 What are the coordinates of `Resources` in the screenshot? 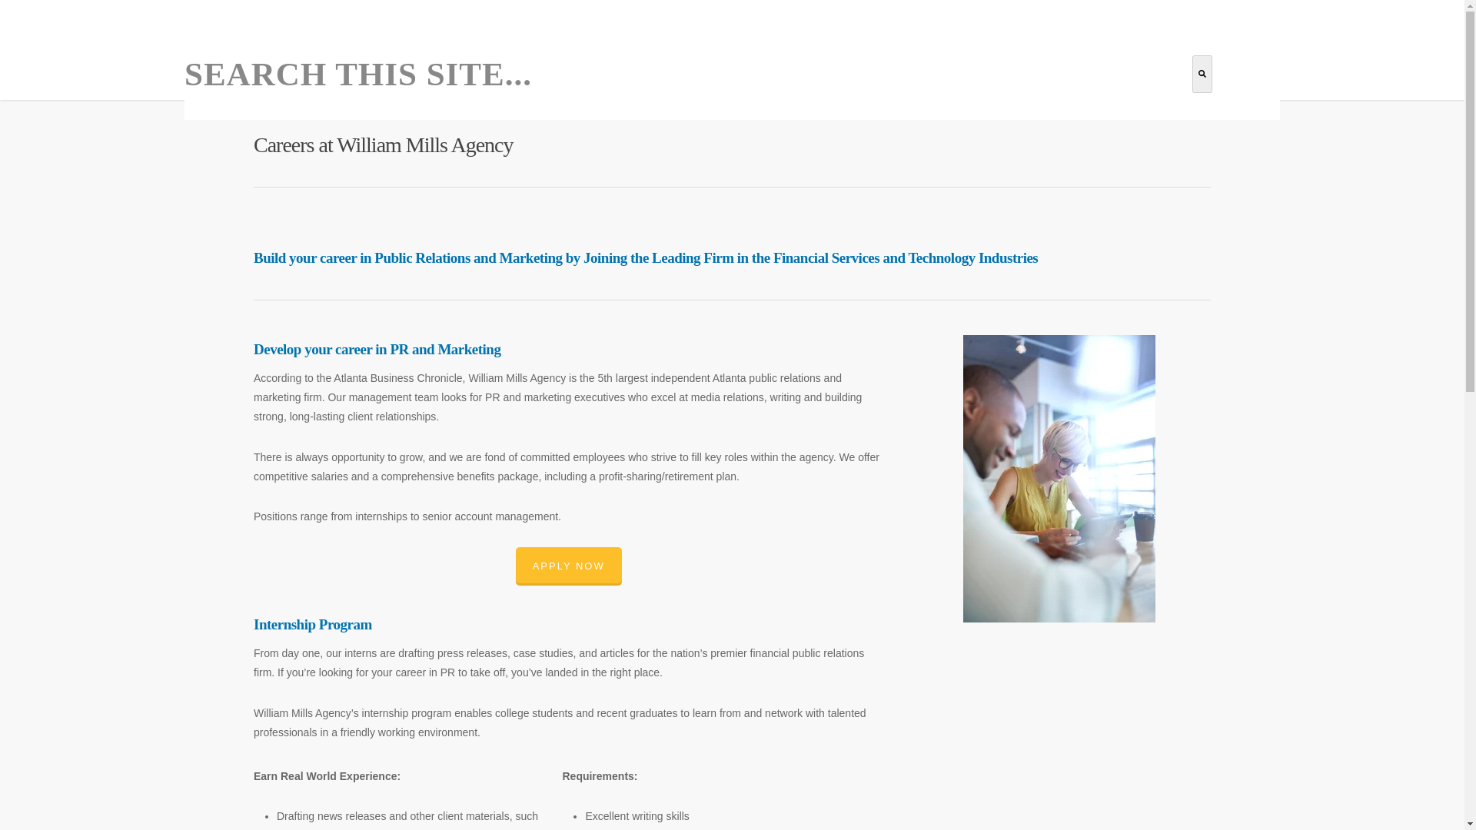 It's located at (1052, 60).